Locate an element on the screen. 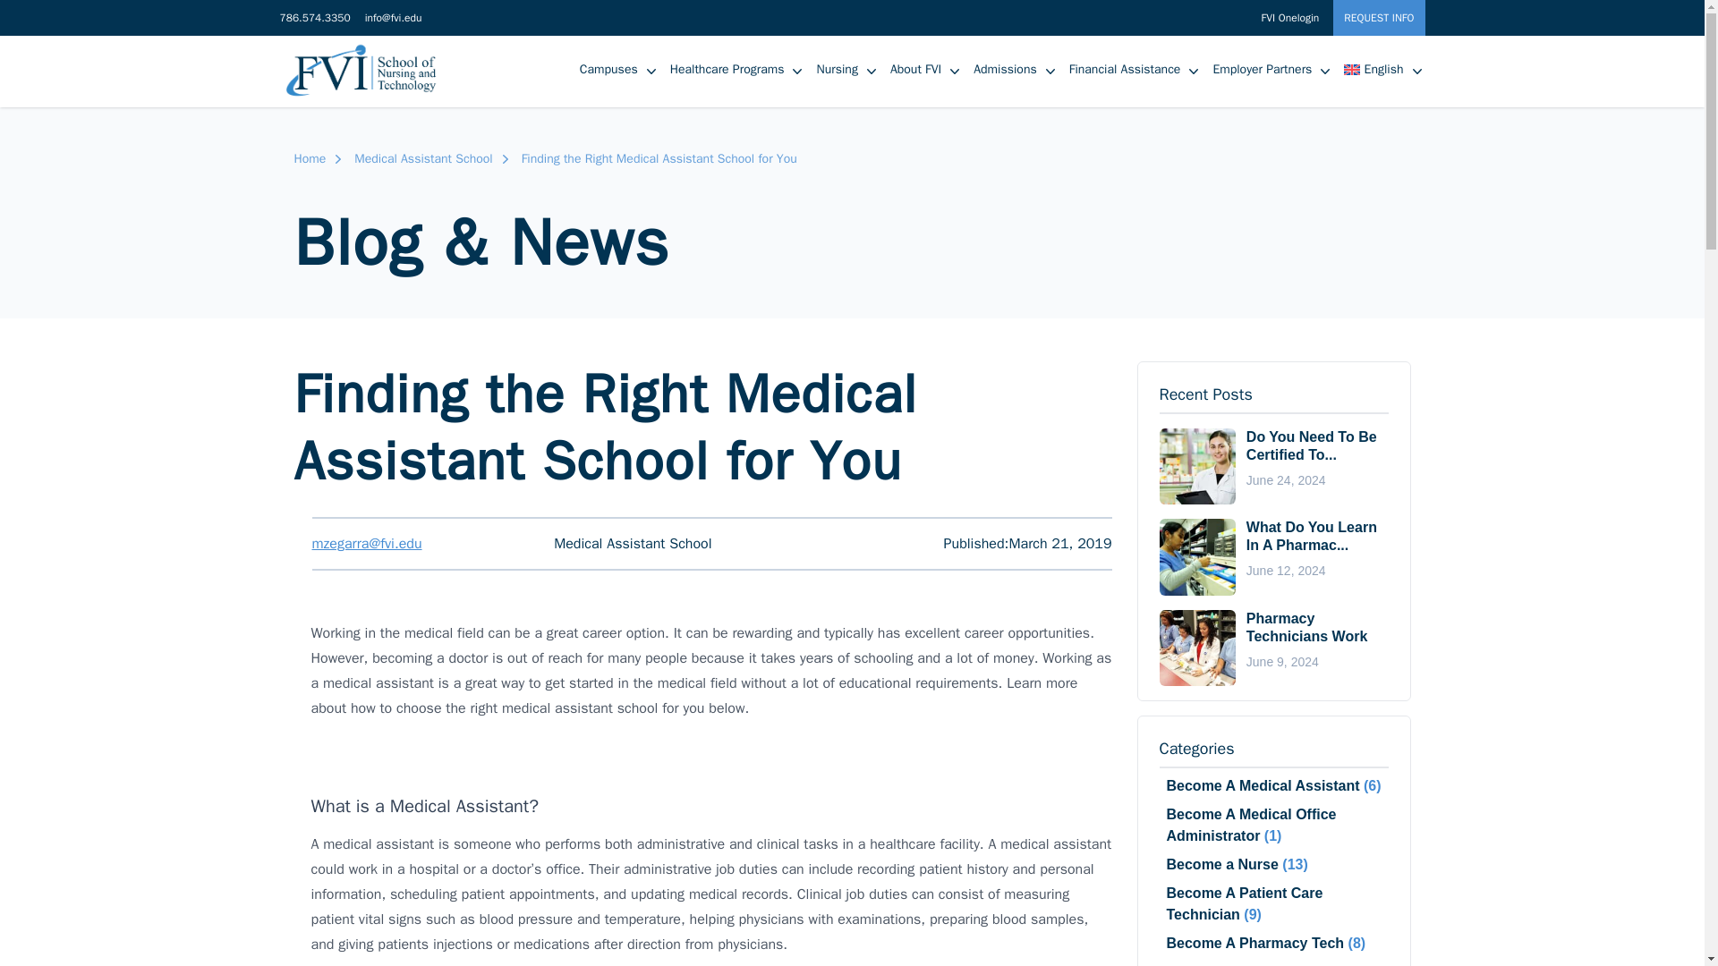 The image size is (1718, 966). REQUEST INFO is located at coordinates (1378, 18).